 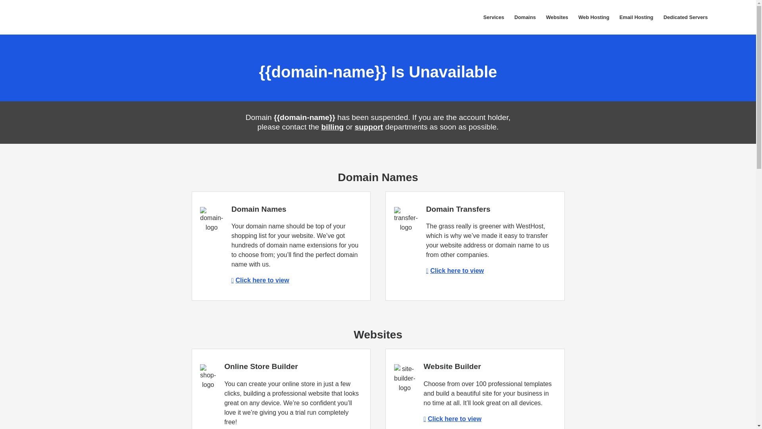 I want to click on Click here to view, so click(x=452, y=419).